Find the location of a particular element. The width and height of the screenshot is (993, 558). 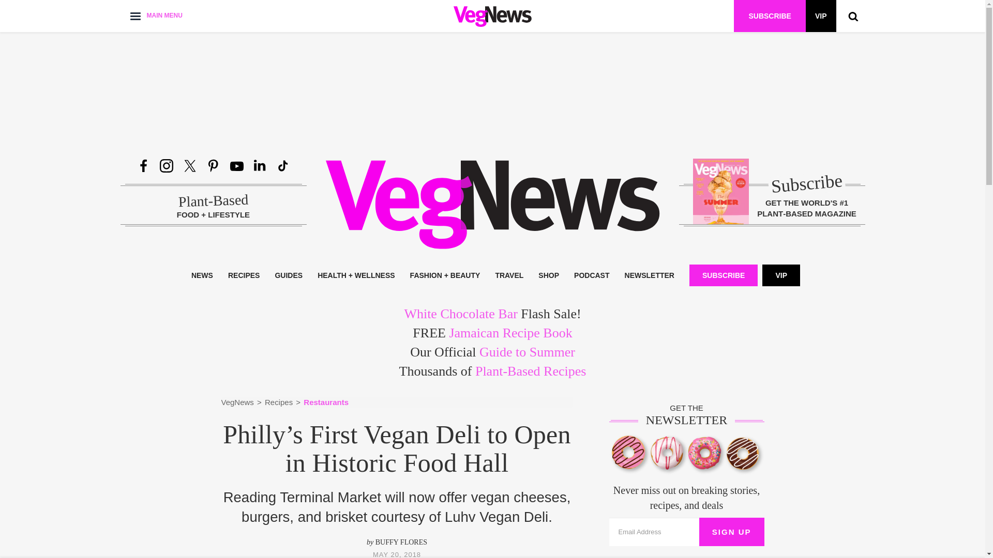

Become a VIP is located at coordinates (820, 16).